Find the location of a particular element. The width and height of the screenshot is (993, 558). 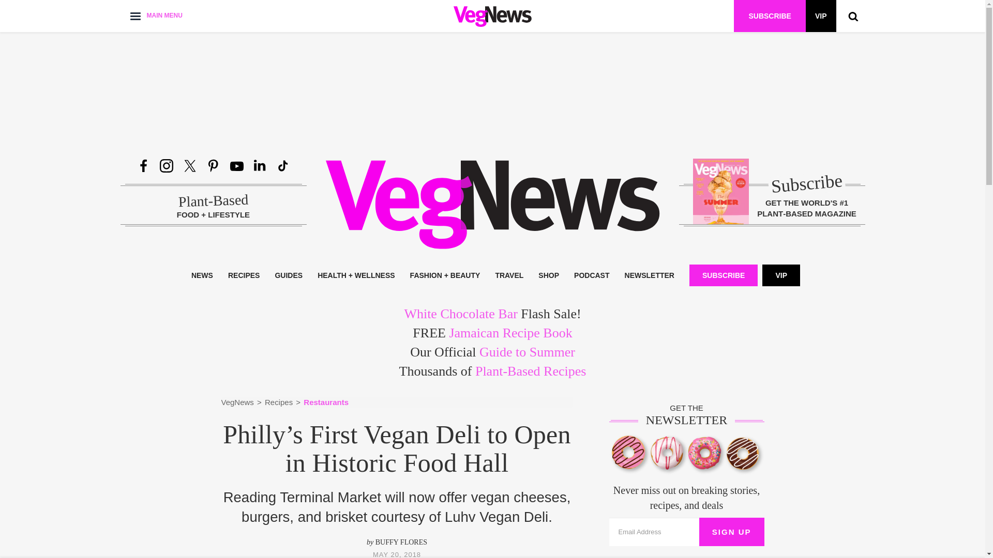

Become a VIP is located at coordinates (820, 16).